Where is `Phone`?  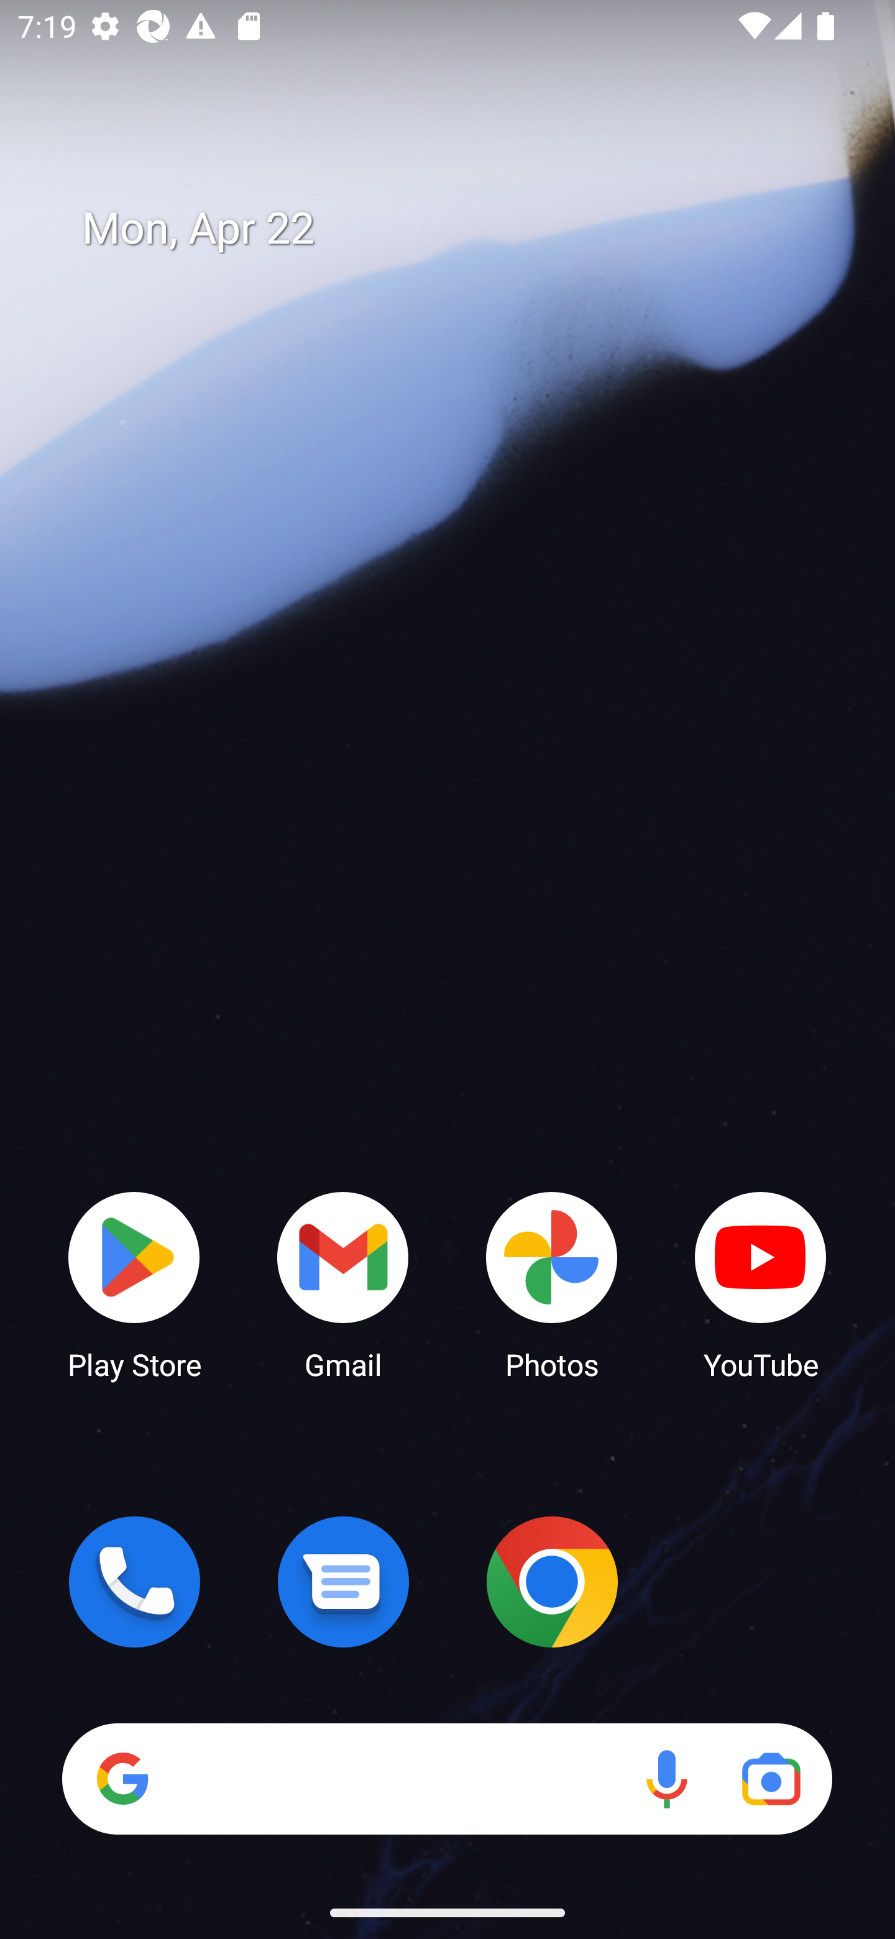 Phone is located at coordinates (134, 1582).